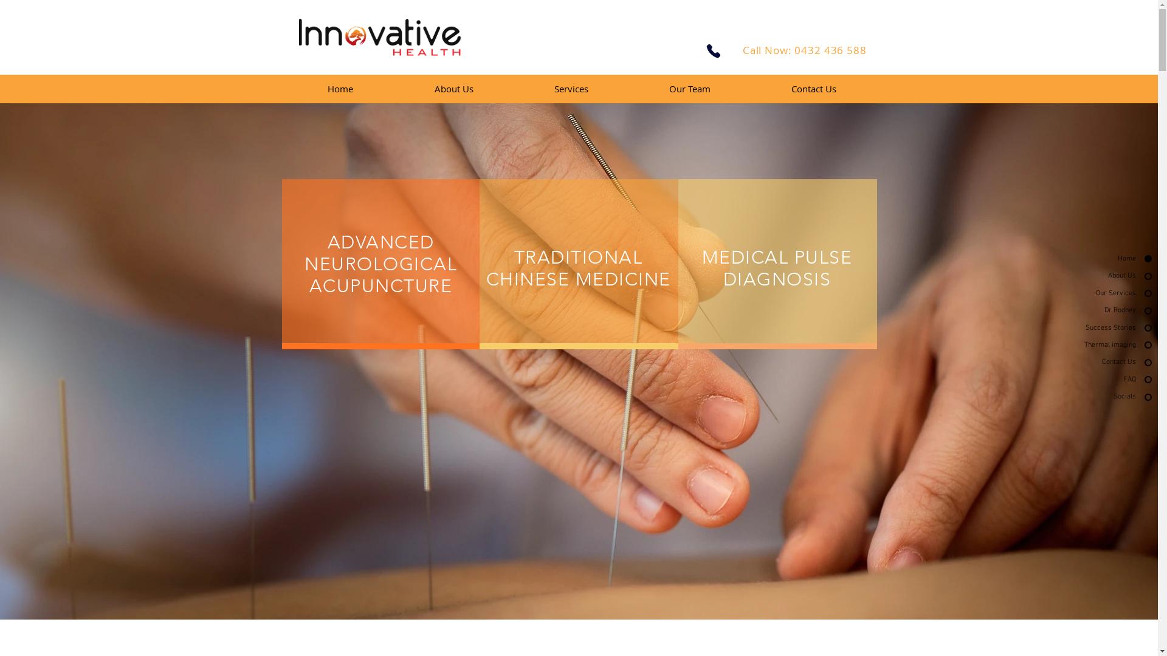  I want to click on About Us, so click(1088, 276).